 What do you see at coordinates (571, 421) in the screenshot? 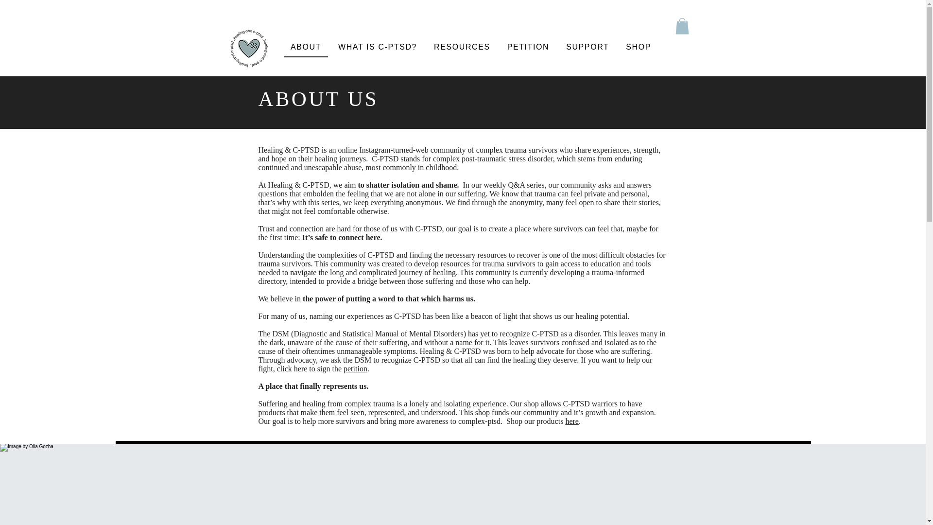
I see `here` at bounding box center [571, 421].